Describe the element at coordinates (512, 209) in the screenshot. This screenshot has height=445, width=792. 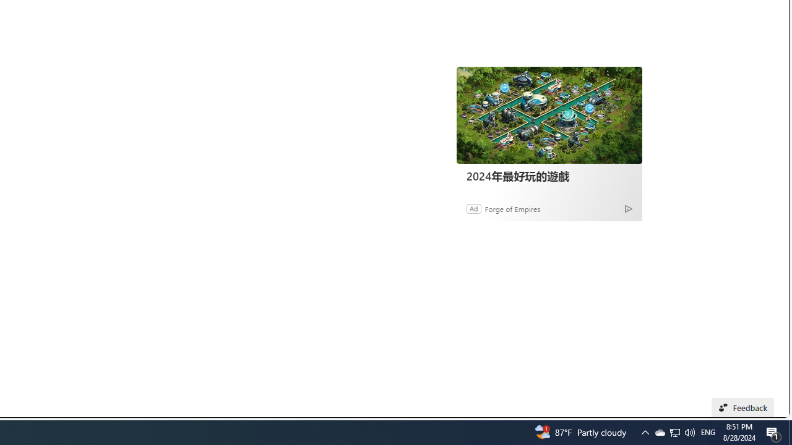
I see `Forge of Empires` at that location.